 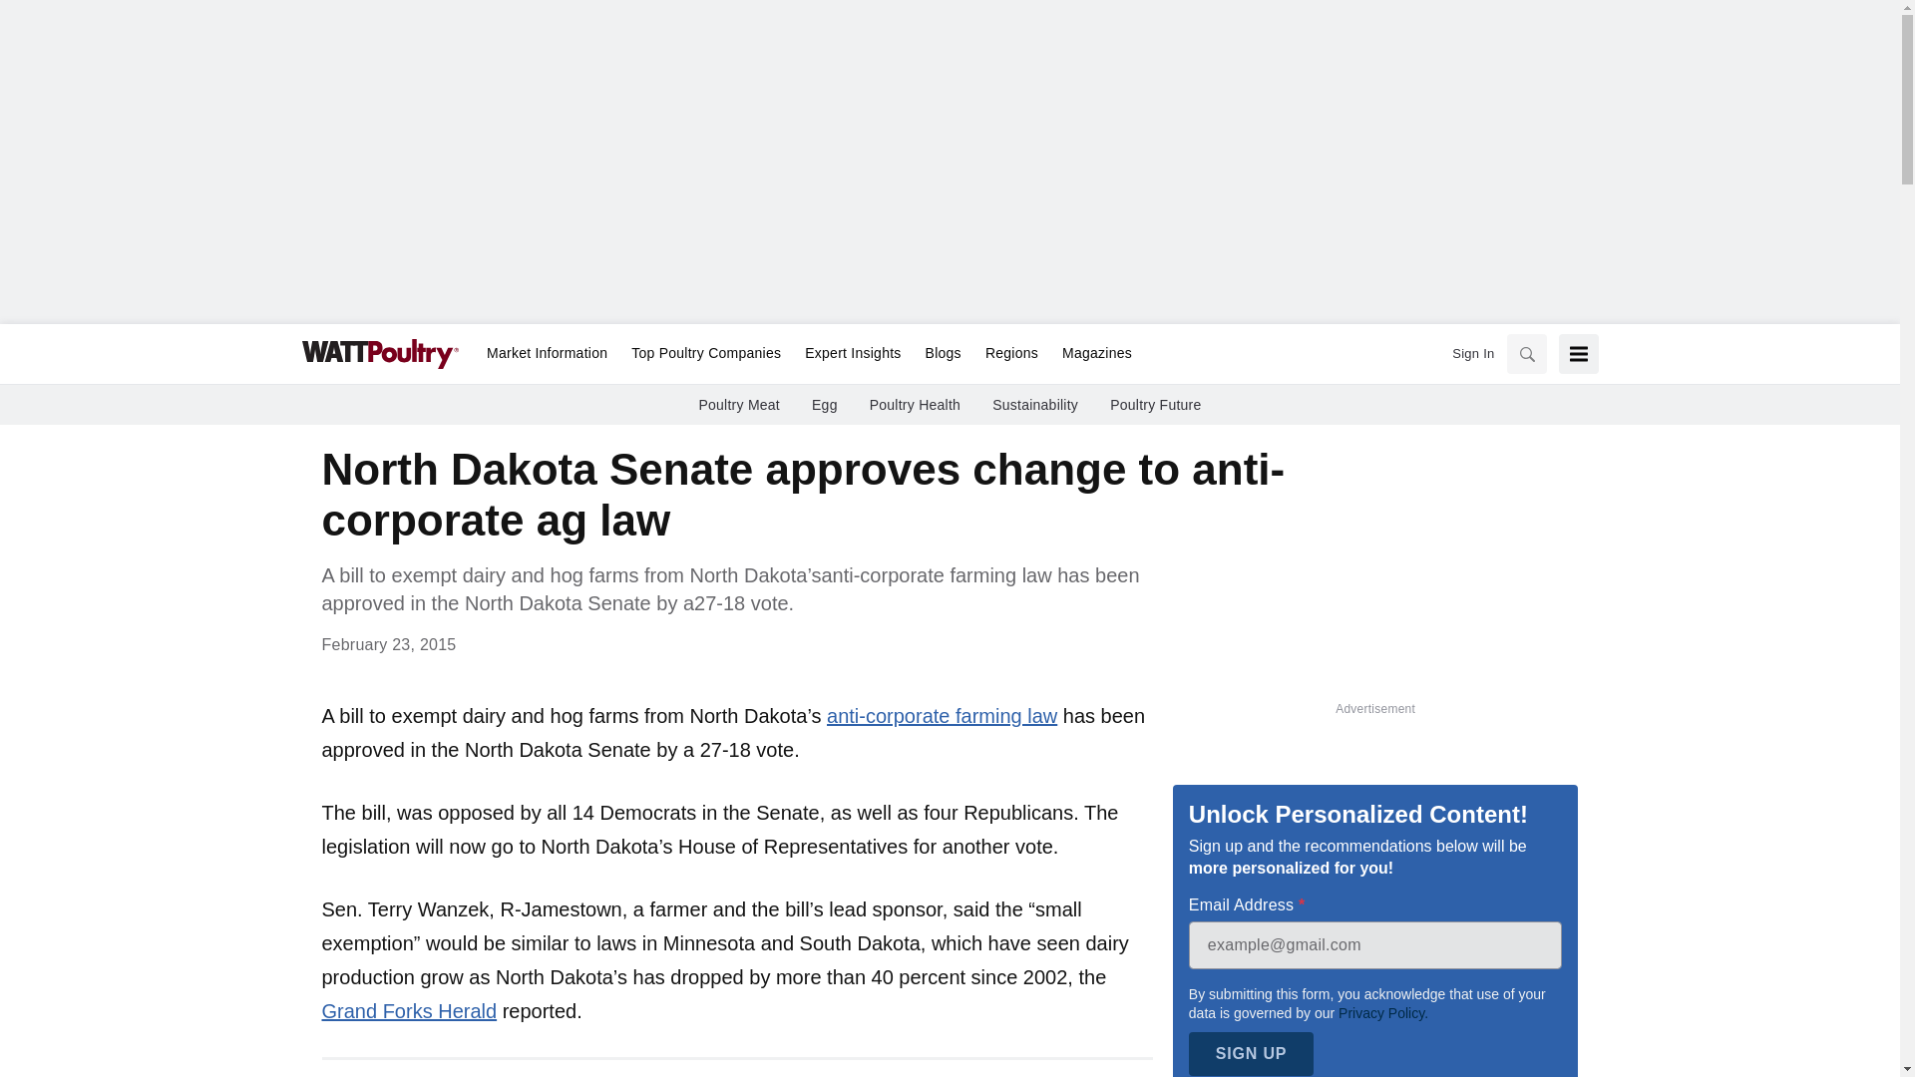 I want to click on Sign In, so click(x=1472, y=353).